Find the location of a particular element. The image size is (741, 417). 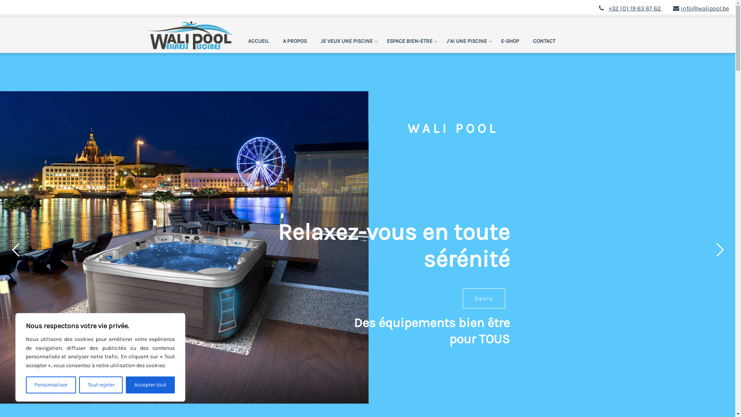

+32 (0) 19 63 67 62 is located at coordinates (635, 8).